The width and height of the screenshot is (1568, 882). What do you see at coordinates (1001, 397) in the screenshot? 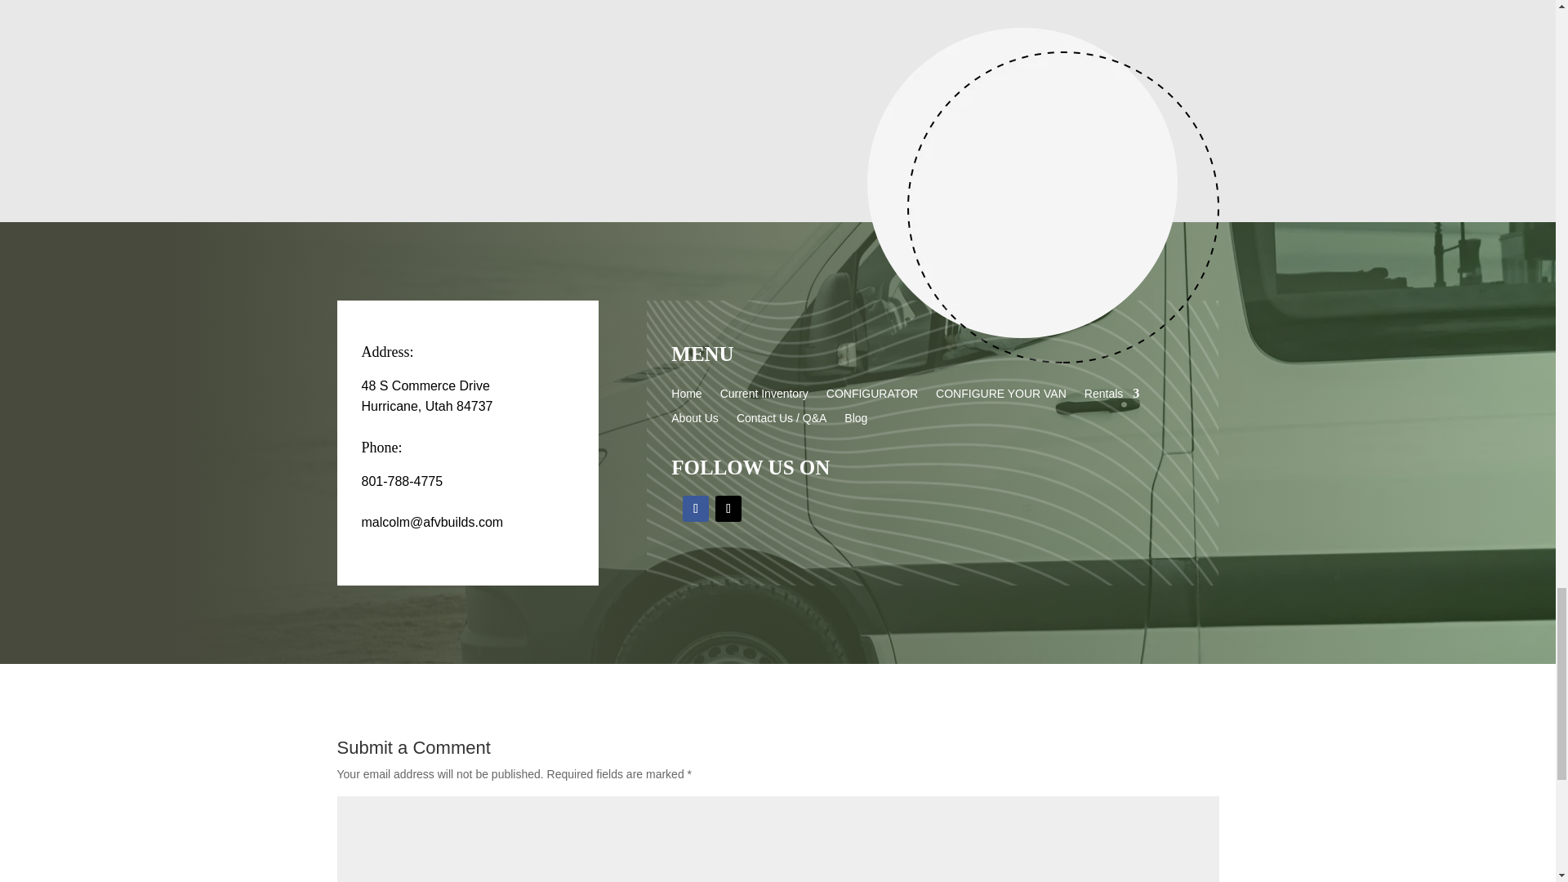
I see `CONFIGURE YOUR VAN` at bounding box center [1001, 397].